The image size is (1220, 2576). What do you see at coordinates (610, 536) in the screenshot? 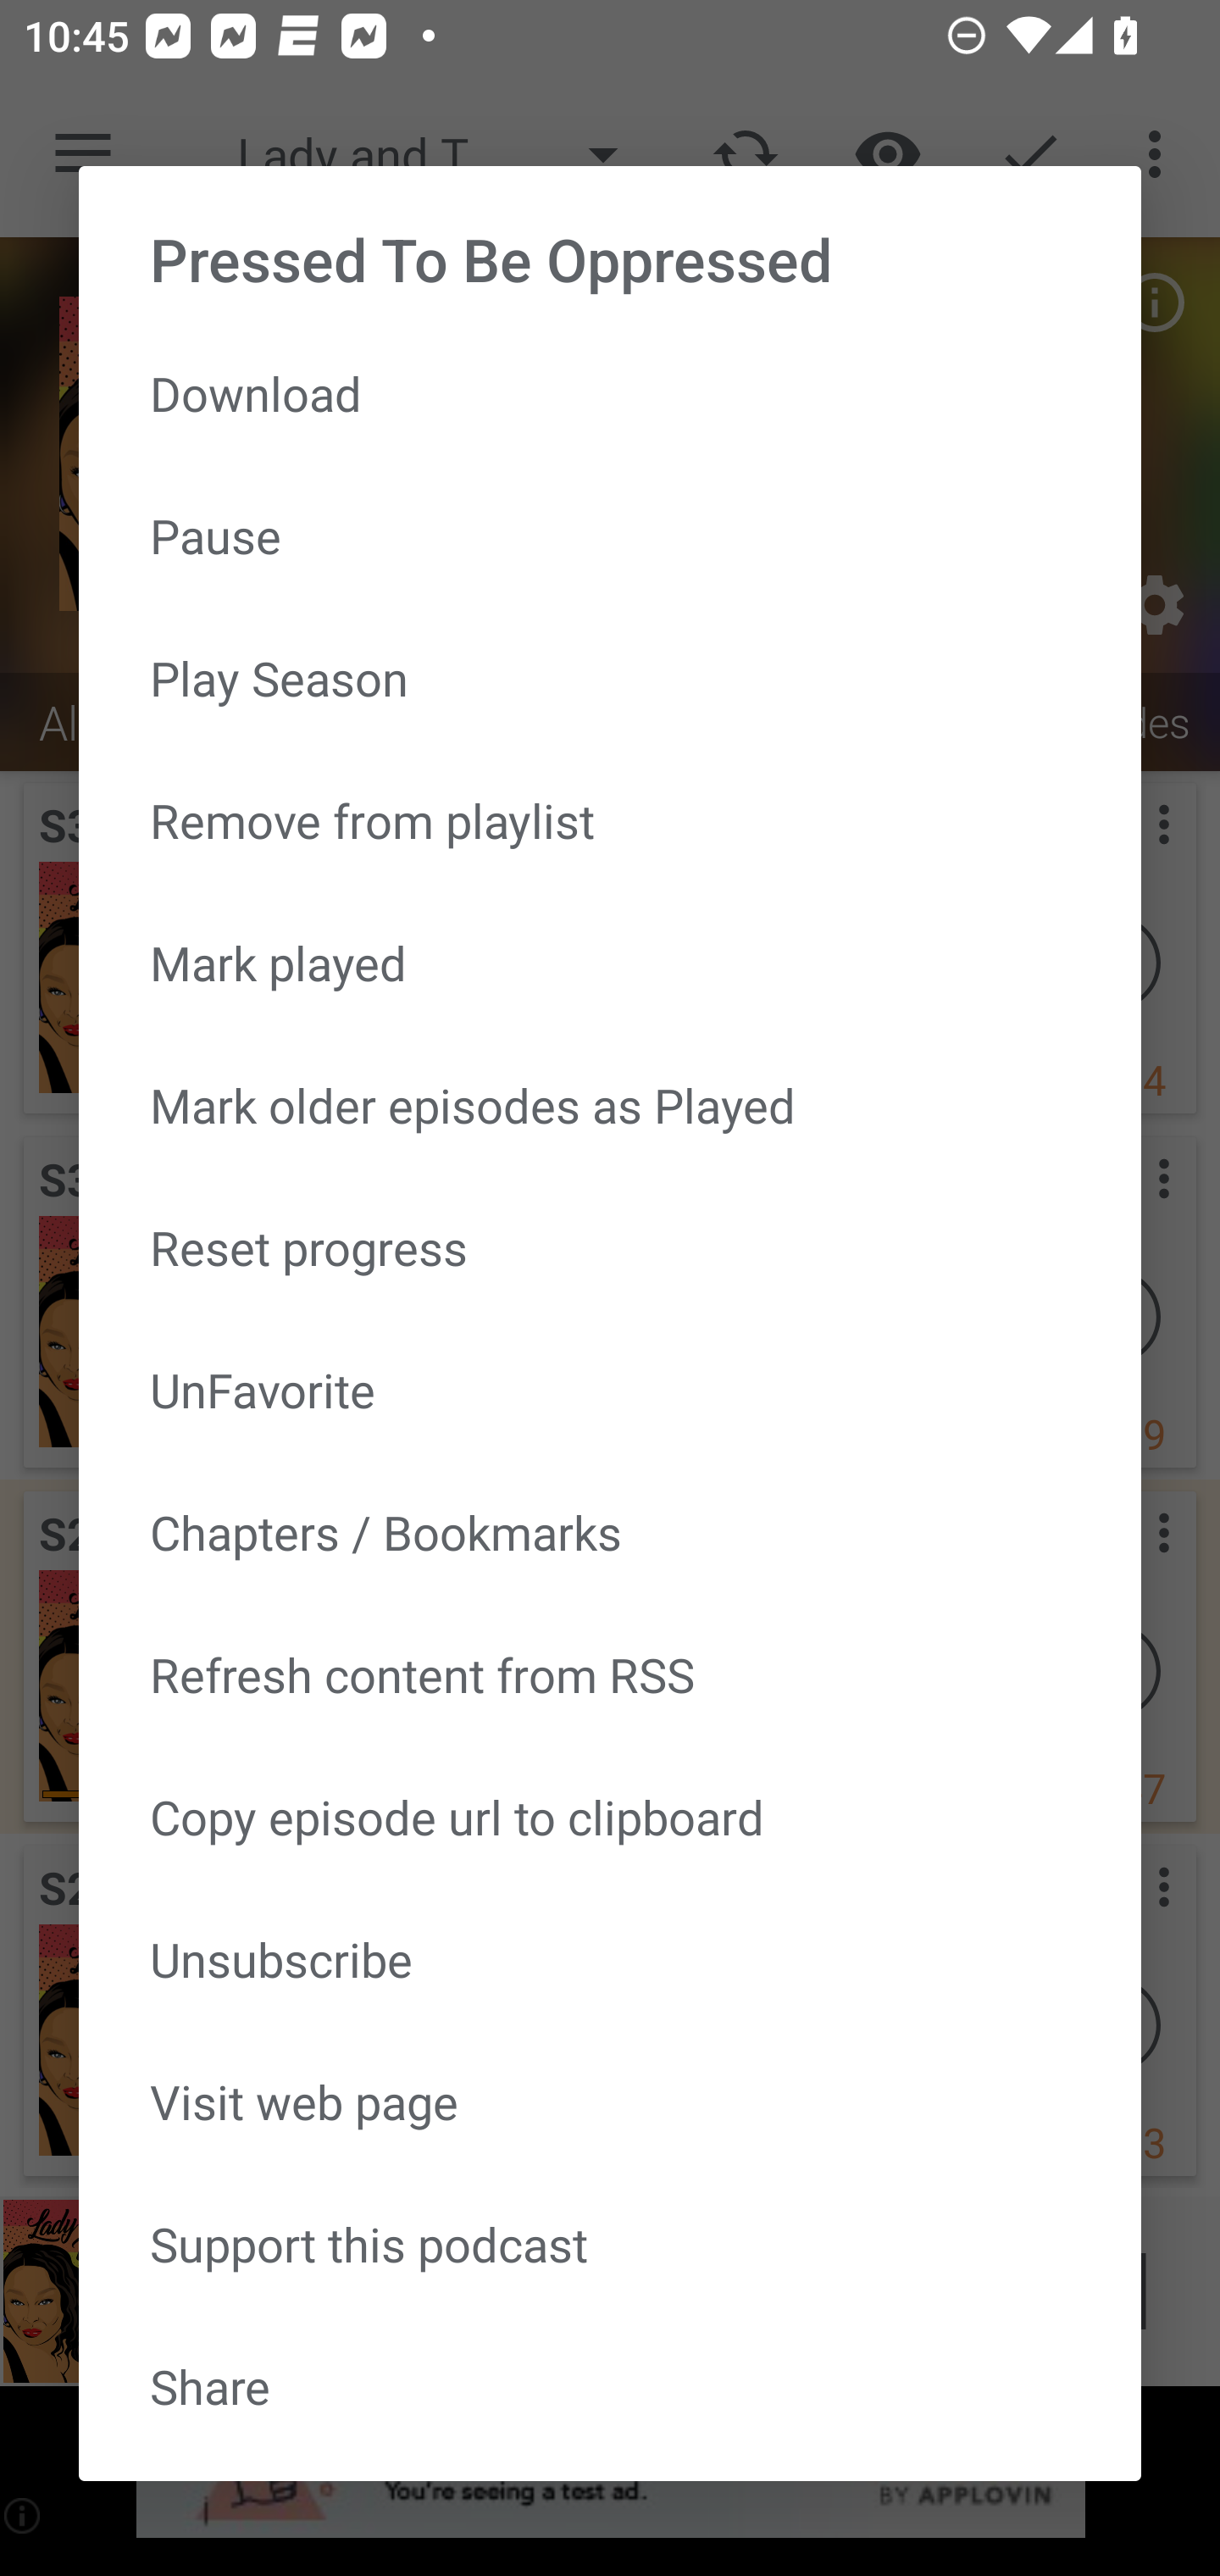
I see `Pause` at bounding box center [610, 536].